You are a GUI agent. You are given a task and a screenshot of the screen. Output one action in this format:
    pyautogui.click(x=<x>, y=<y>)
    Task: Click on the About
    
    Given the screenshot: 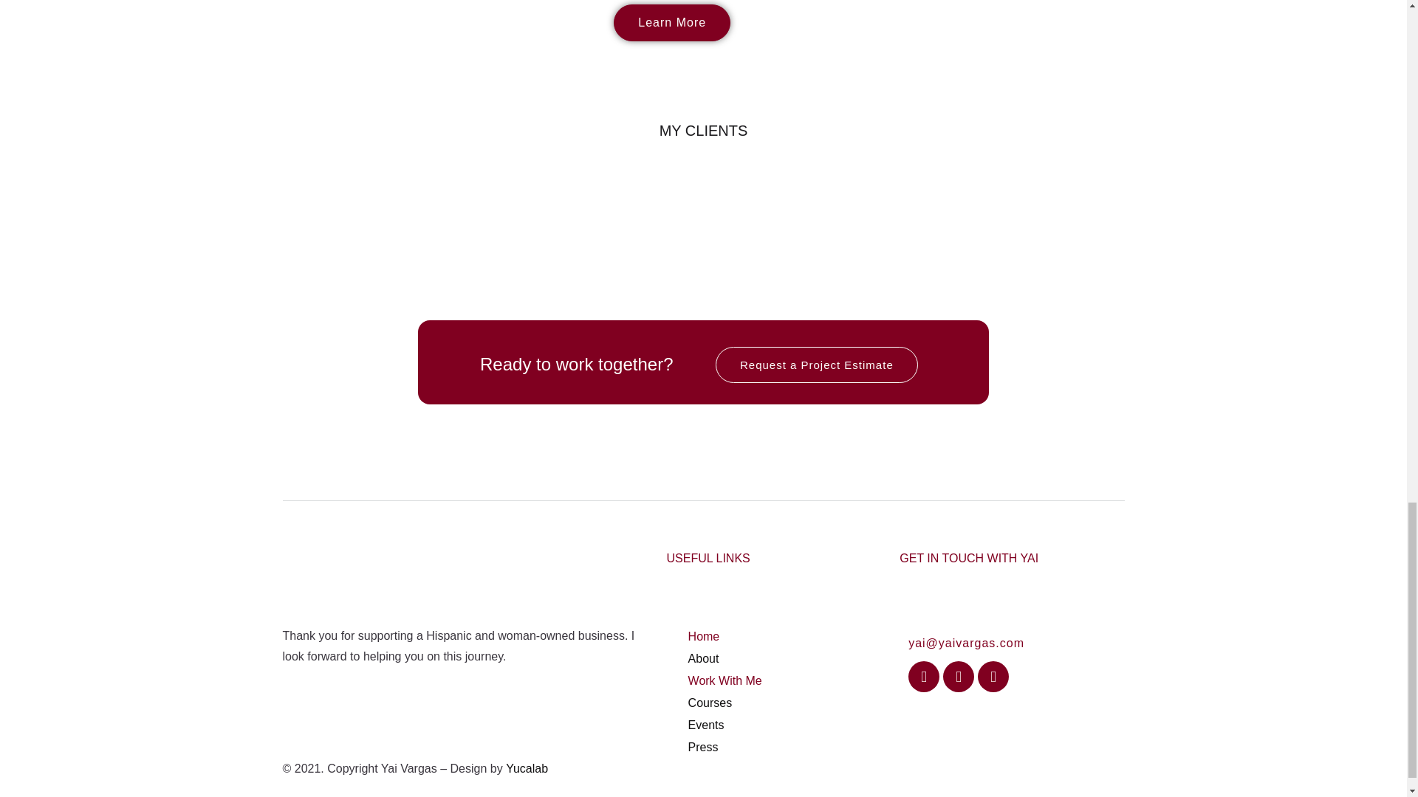 What is the action you would take?
    pyautogui.click(x=731, y=659)
    